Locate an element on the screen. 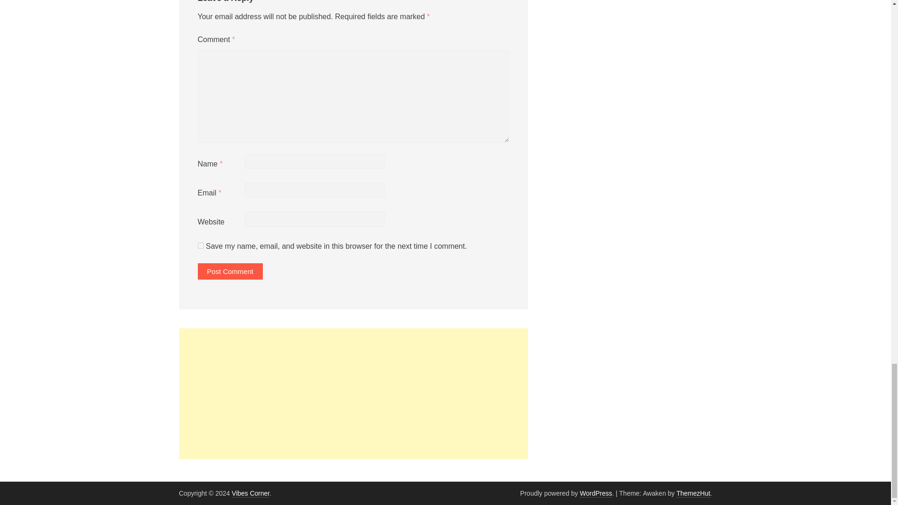 This screenshot has width=898, height=505. WordPress is located at coordinates (596, 493).